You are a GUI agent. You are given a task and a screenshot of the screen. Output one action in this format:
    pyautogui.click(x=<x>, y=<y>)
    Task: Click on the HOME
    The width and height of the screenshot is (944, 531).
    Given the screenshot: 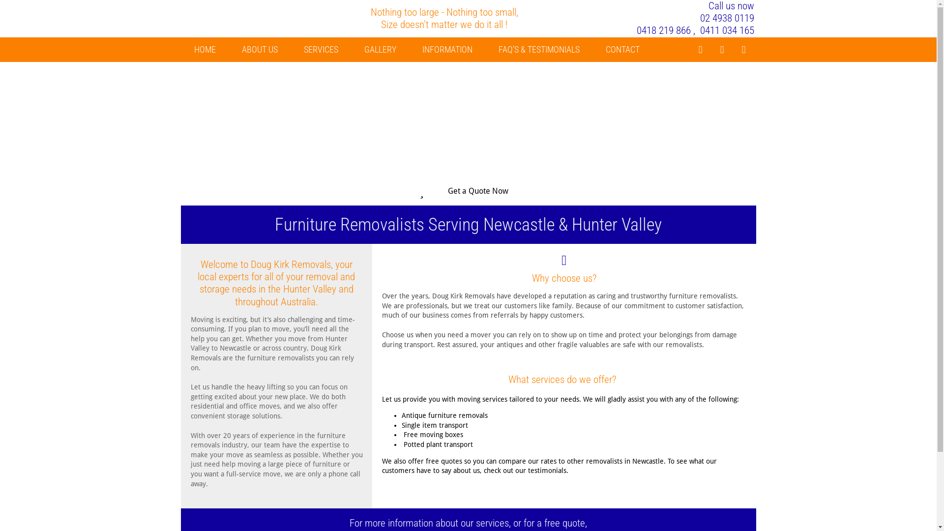 What is the action you would take?
    pyautogui.click(x=205, y=50)
    